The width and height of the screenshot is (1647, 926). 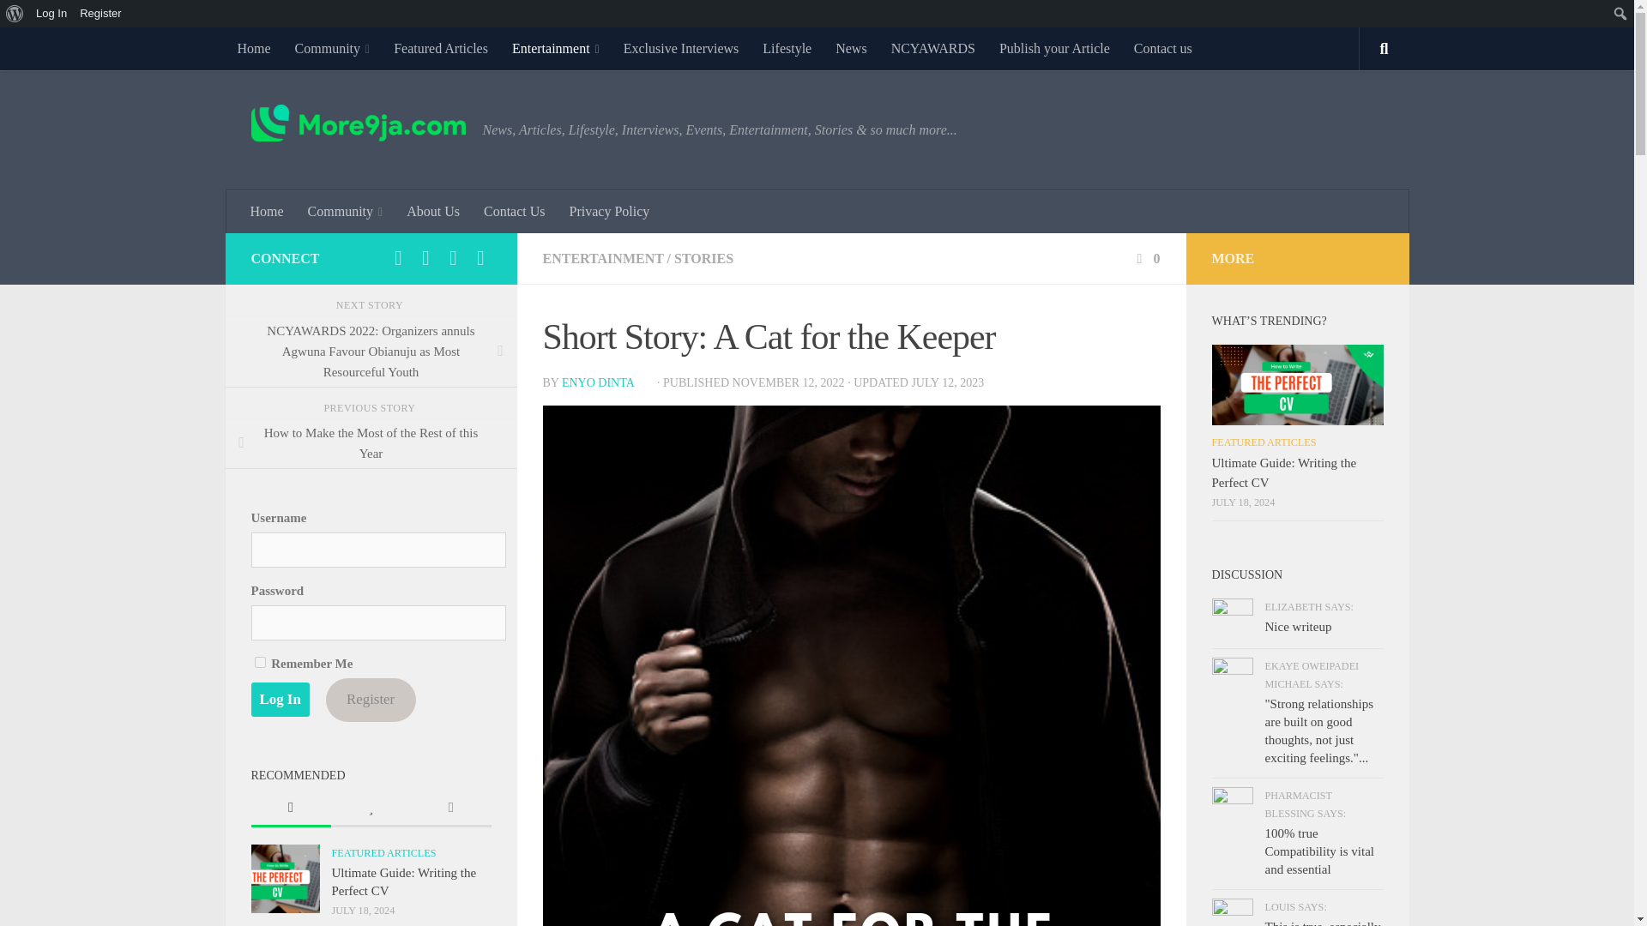 I want to click on Posts by Enyo Dinta, so click(x=607, y=382).